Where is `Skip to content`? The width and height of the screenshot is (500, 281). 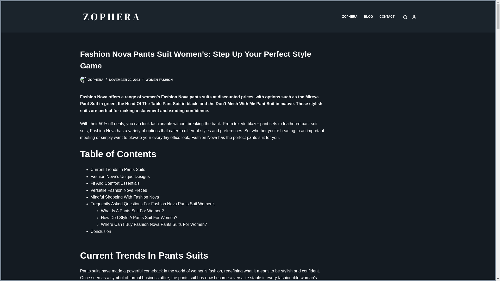
Skip to content is located at coordinates (5, 3).